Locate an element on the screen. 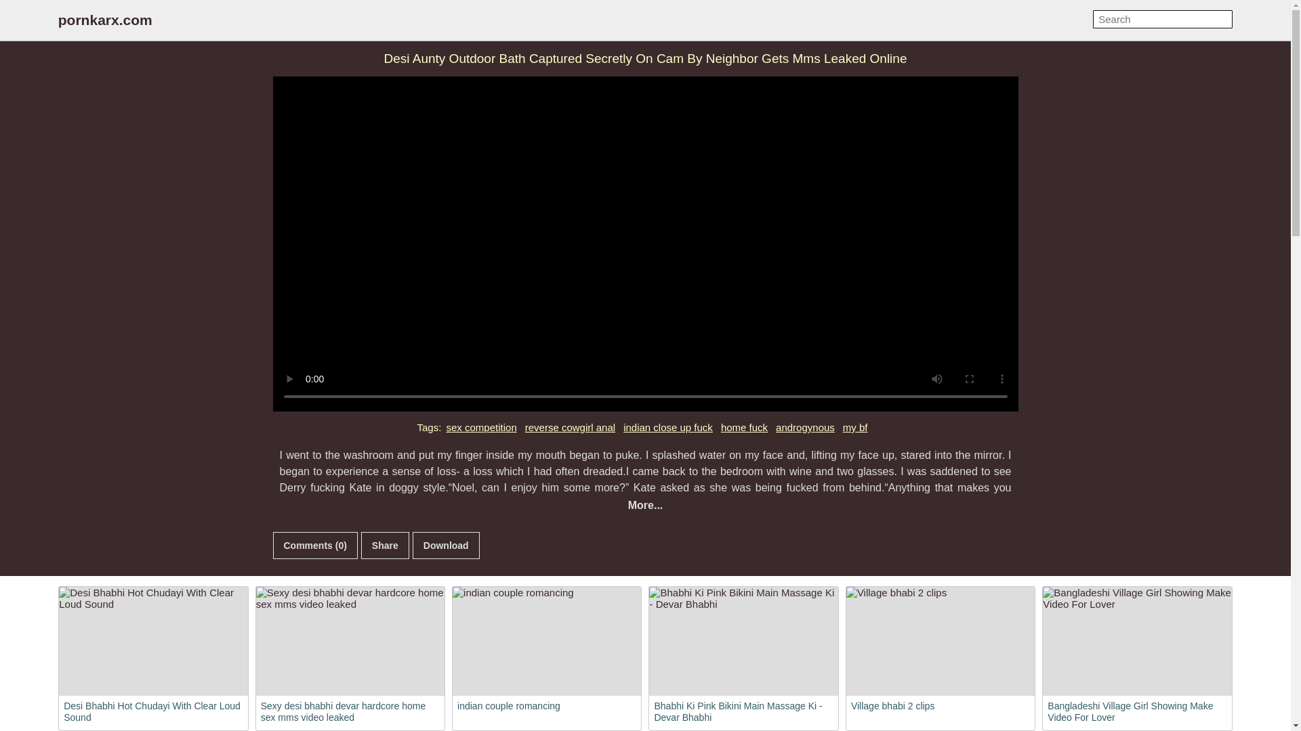 The height and width of the screenshot is (731, 1301). Download is located at coordinates (446, 546).